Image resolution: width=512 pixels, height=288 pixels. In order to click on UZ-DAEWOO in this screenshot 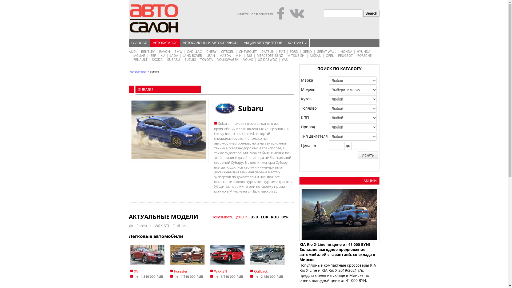, I will do `click(267, 60)`.